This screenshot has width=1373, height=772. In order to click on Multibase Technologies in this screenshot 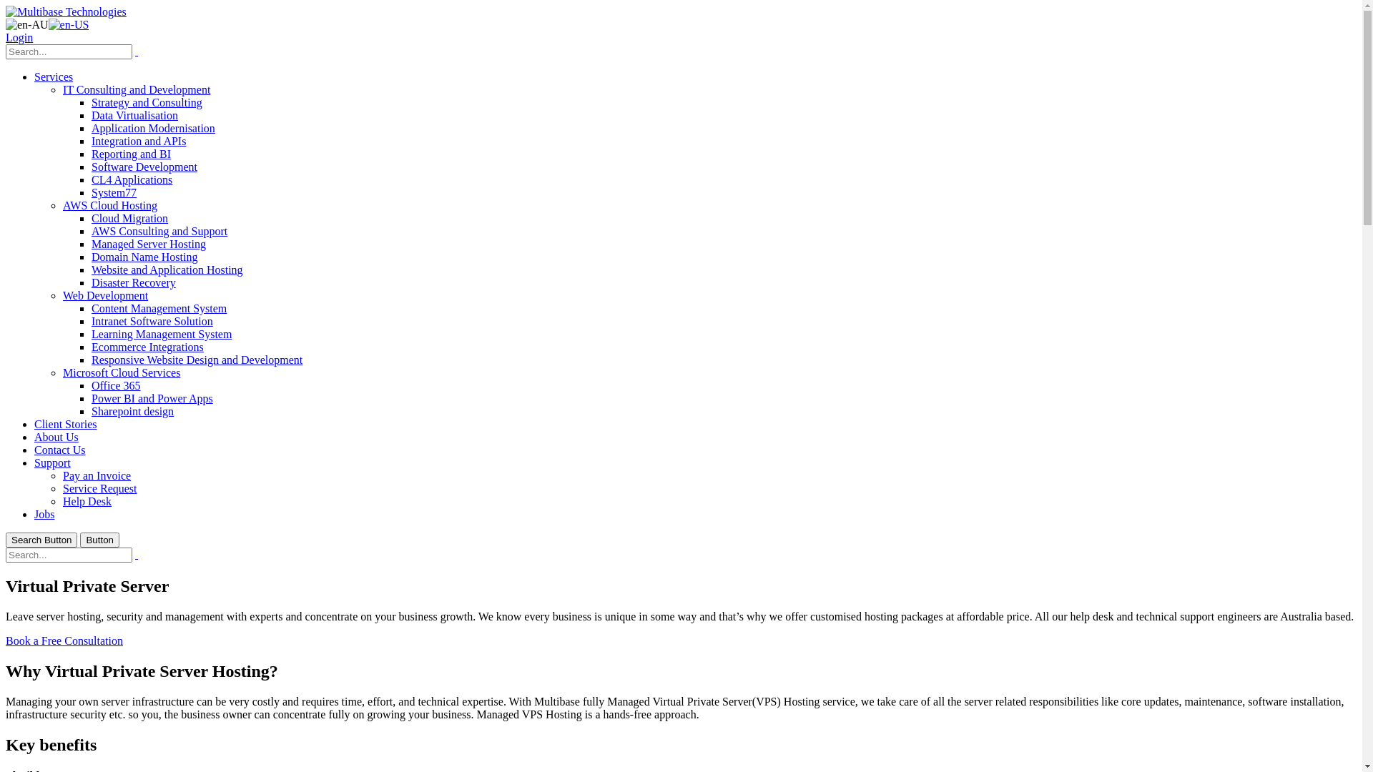, I will do `click(66, 11)`.